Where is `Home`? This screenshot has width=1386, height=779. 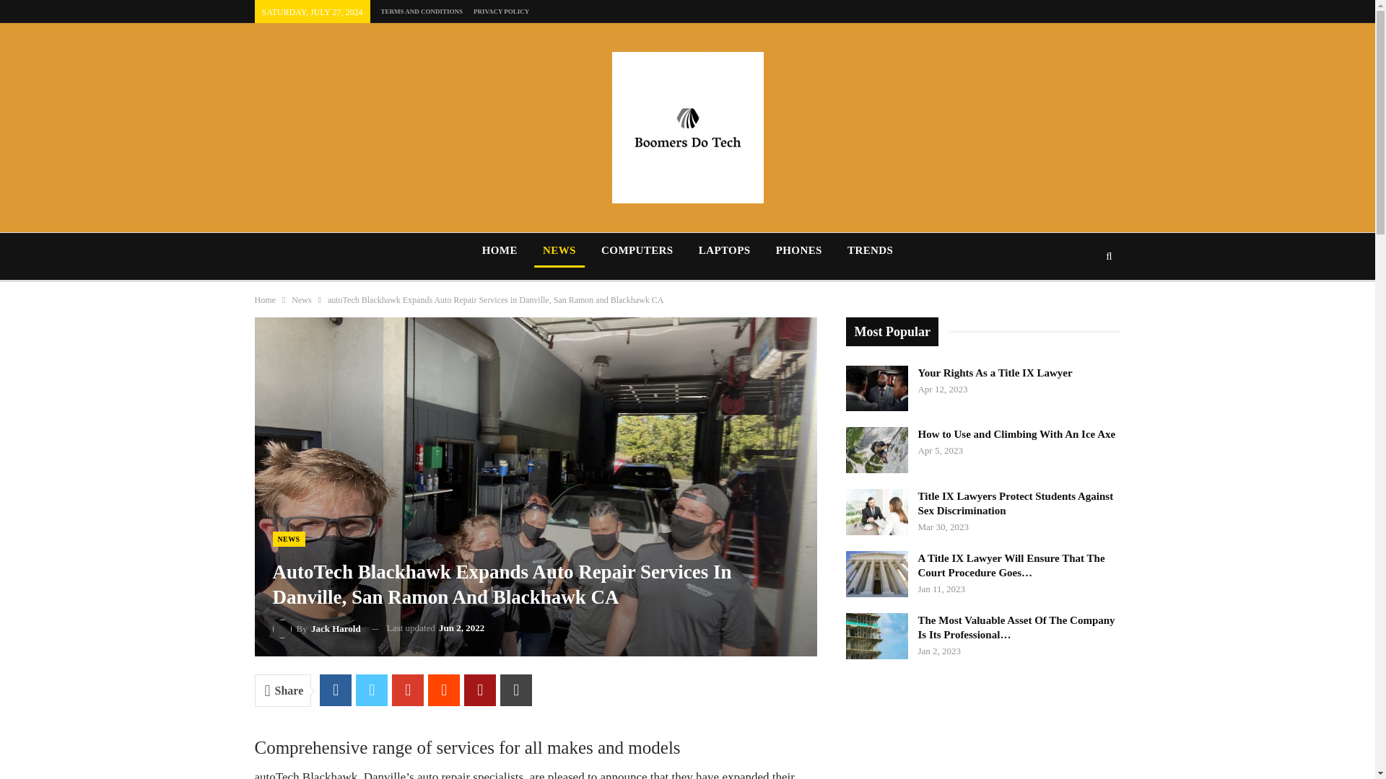
Home is located at coordinates (264, 300).